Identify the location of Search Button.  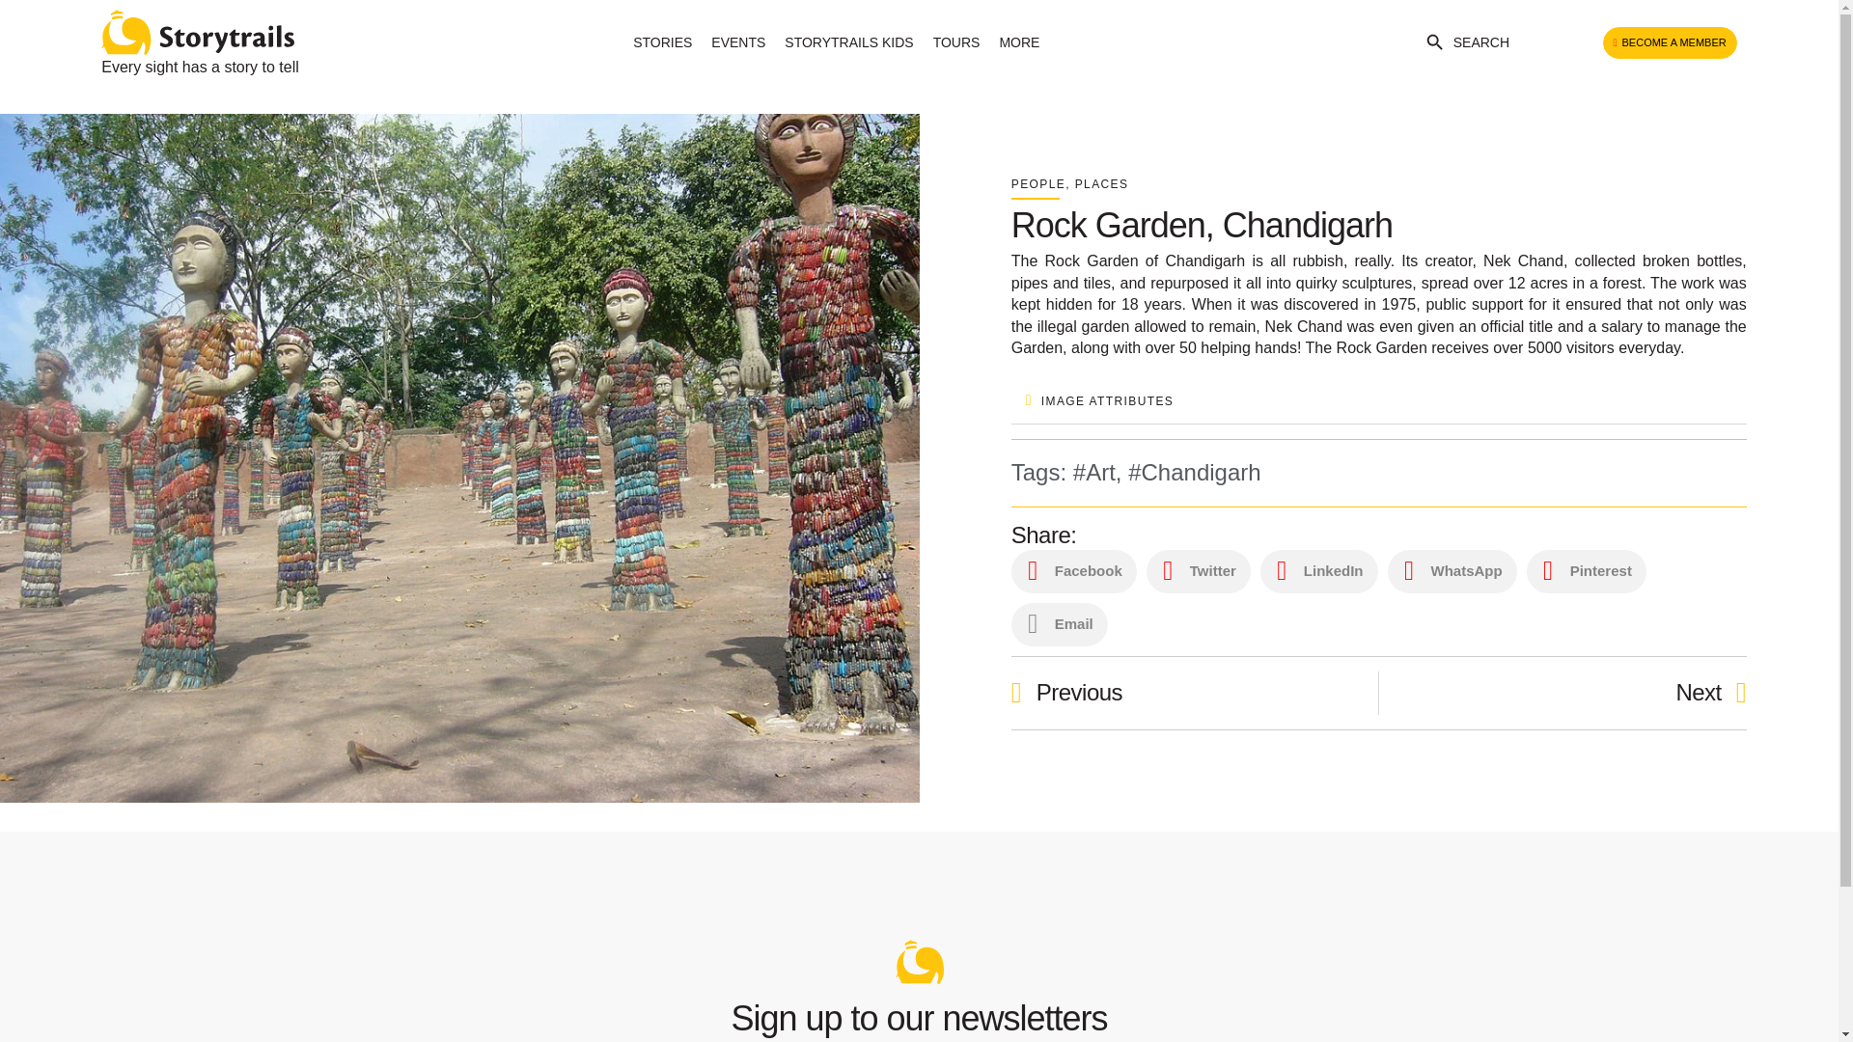
(1434, 41).